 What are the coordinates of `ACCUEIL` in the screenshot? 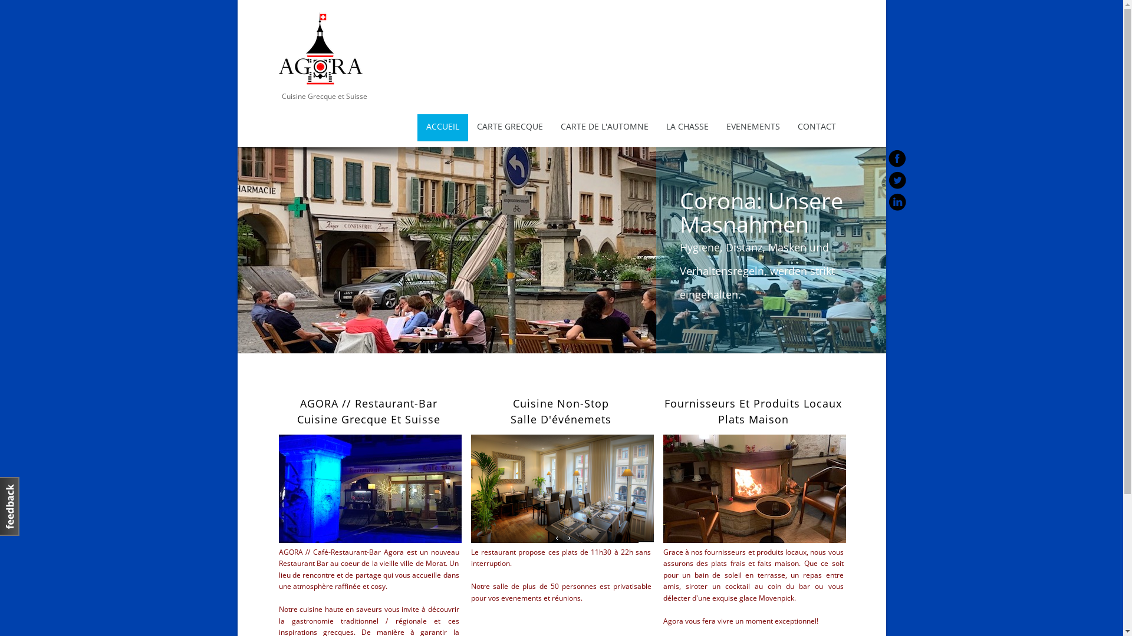 It's located at (443, 128).